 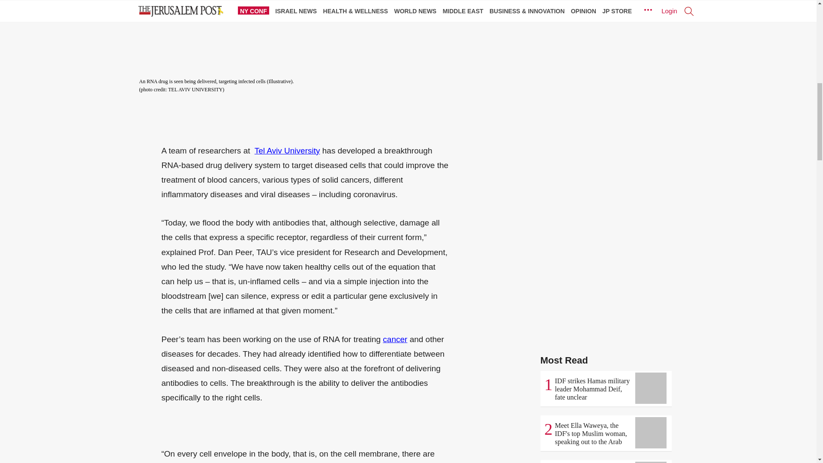 What do you see at coordinates (395, 339) in the screenshot?
I see `cancer` at bounding box center [395, 339].